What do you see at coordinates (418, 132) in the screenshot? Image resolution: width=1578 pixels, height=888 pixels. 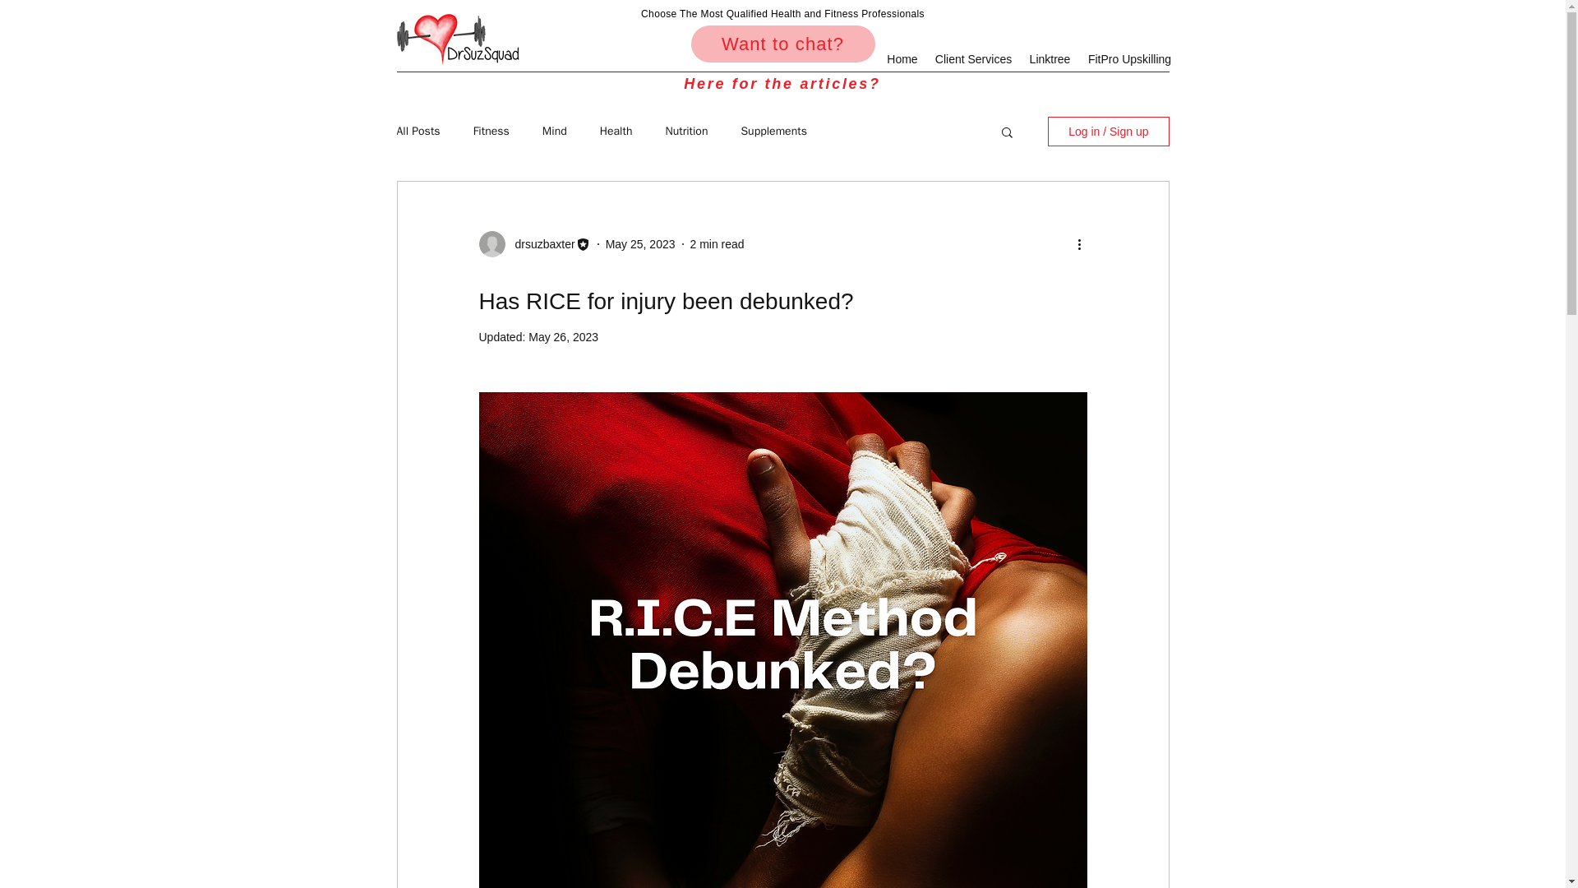 I see `All Posts` at bounding box center [418, 132].